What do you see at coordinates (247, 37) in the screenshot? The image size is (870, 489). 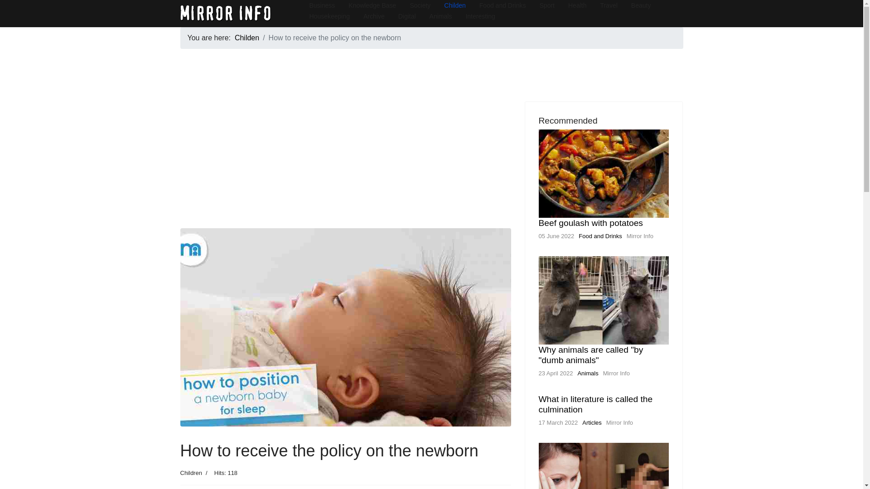 I see `Childen` at bounding box center [247, 37].